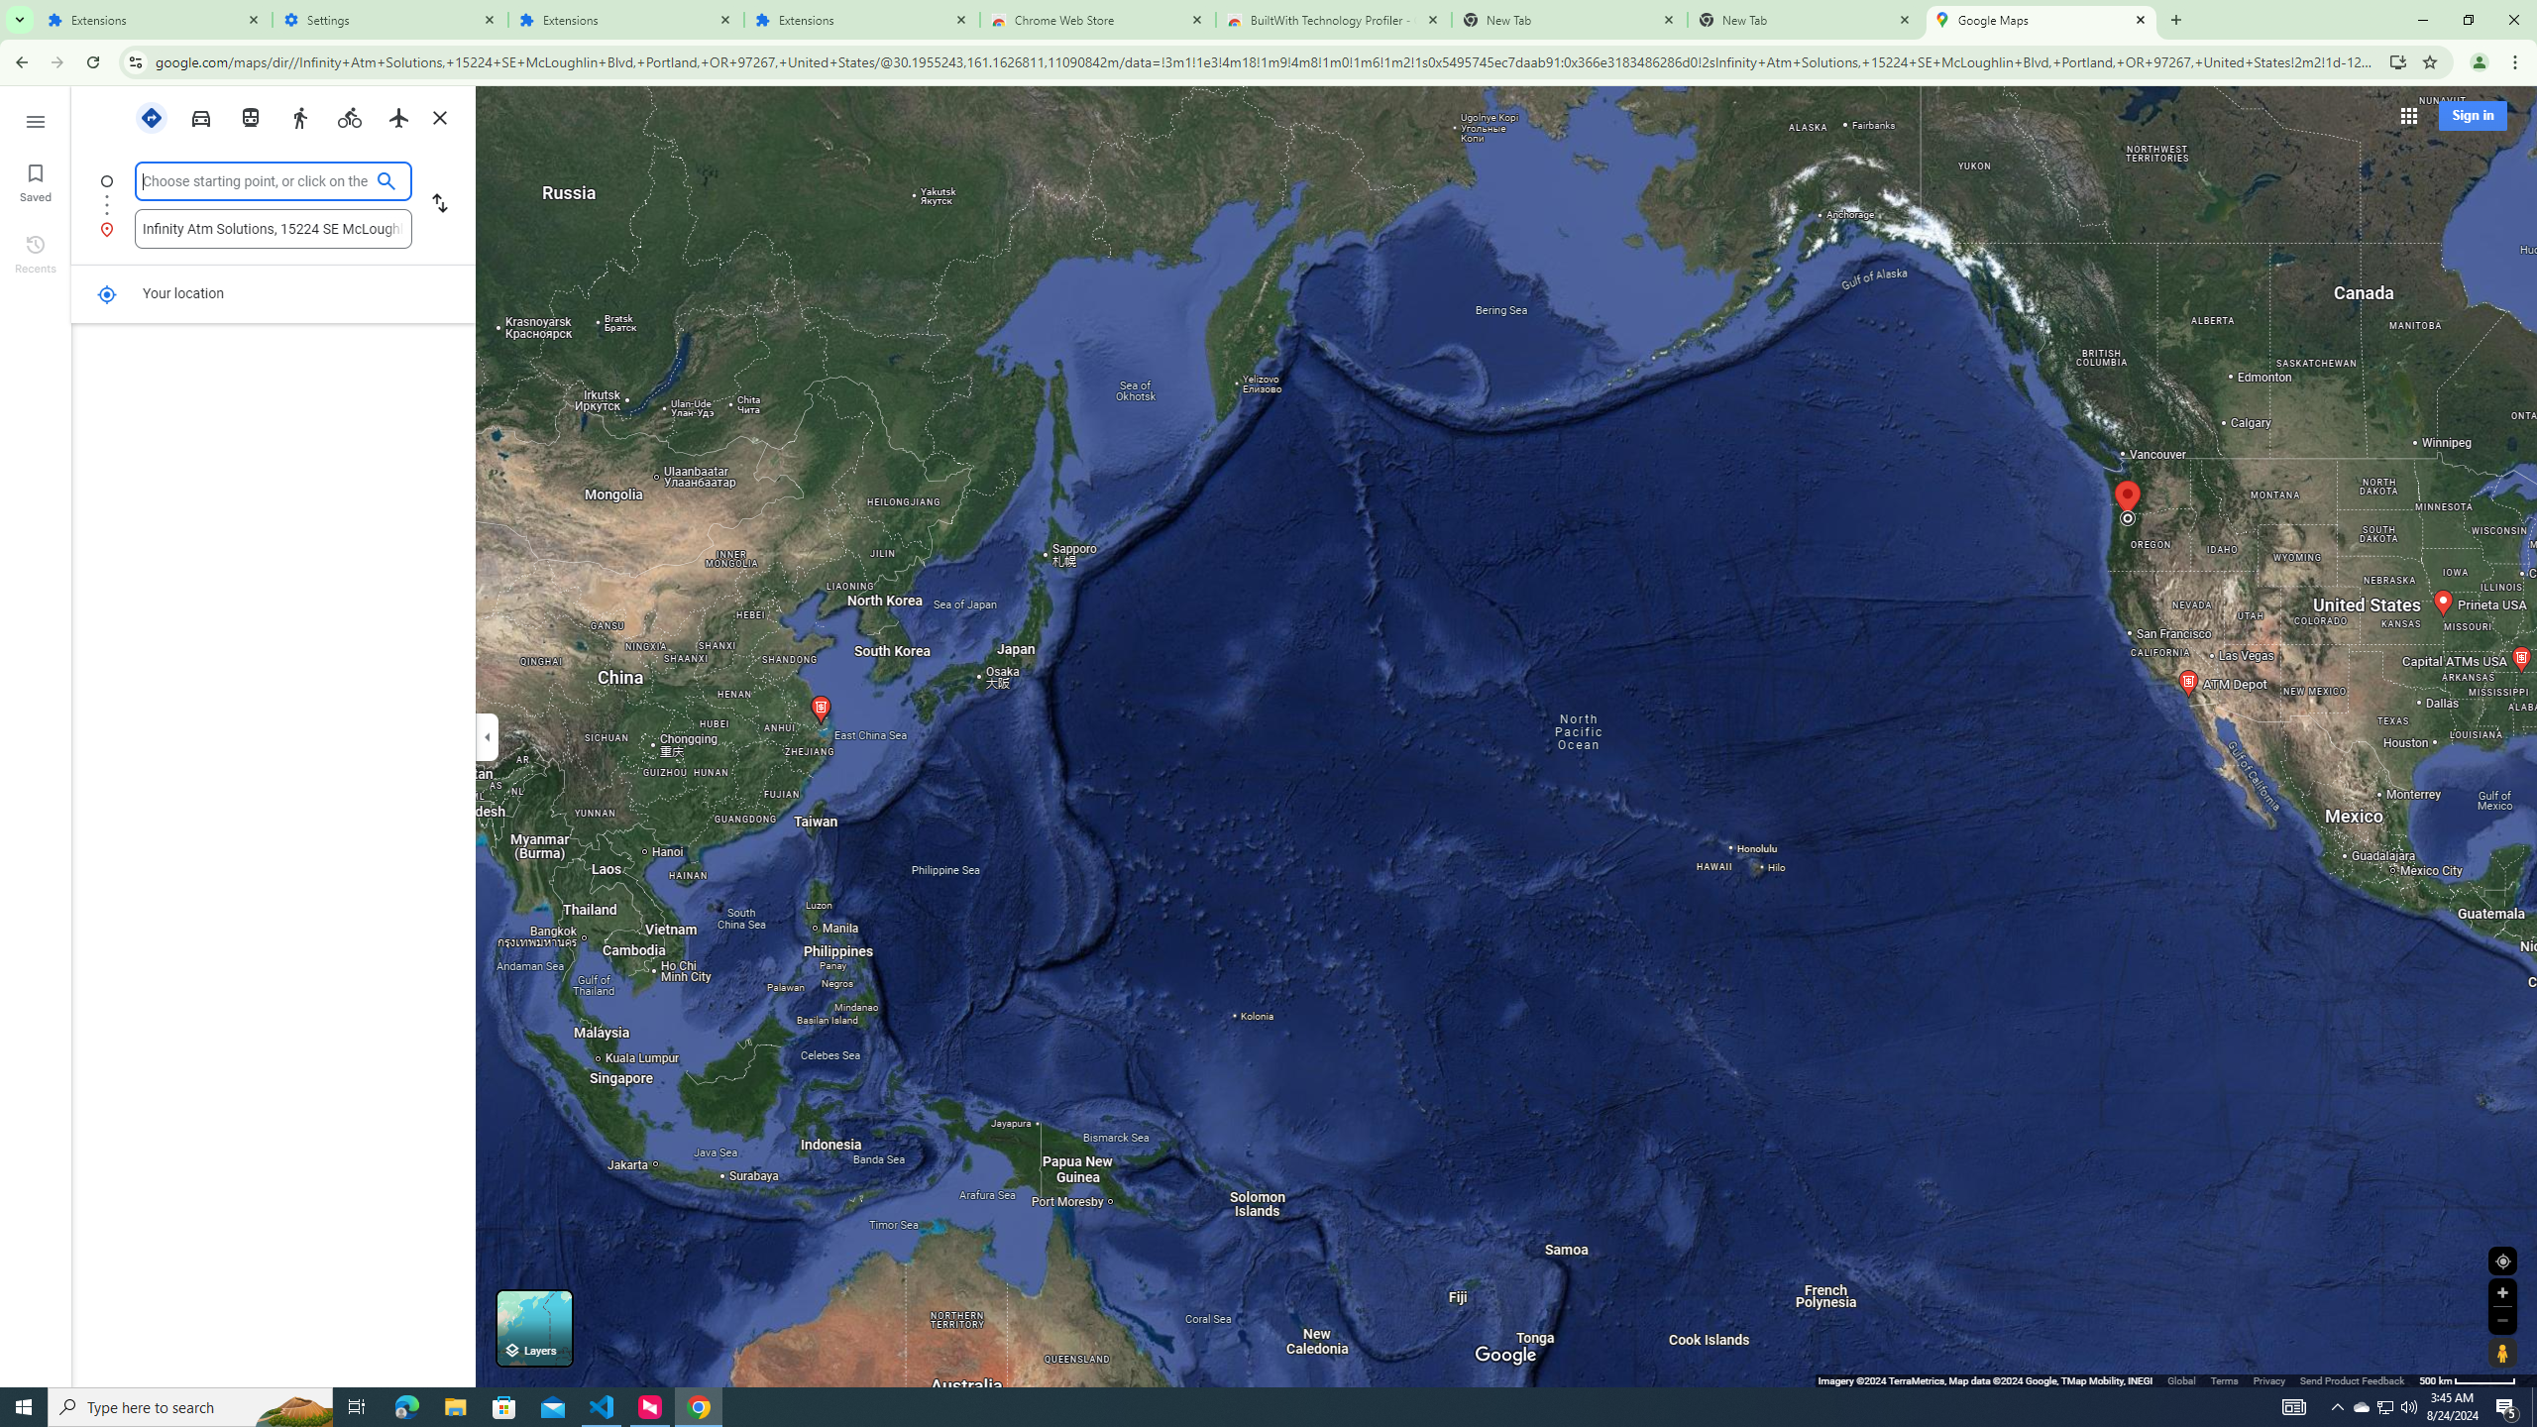  Describe the element at coordinates (2353, 1379) in the screenshot. I see `Send Product Feedback` at that location.